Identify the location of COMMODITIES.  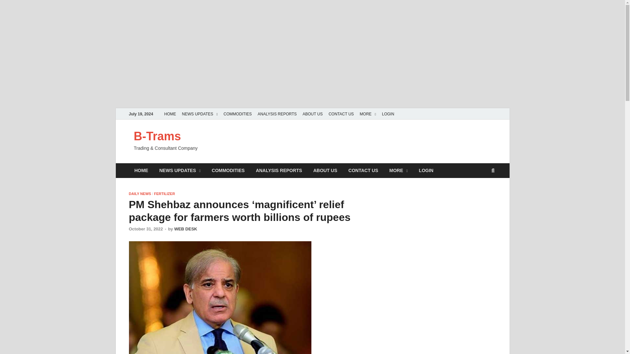
(228, 170).